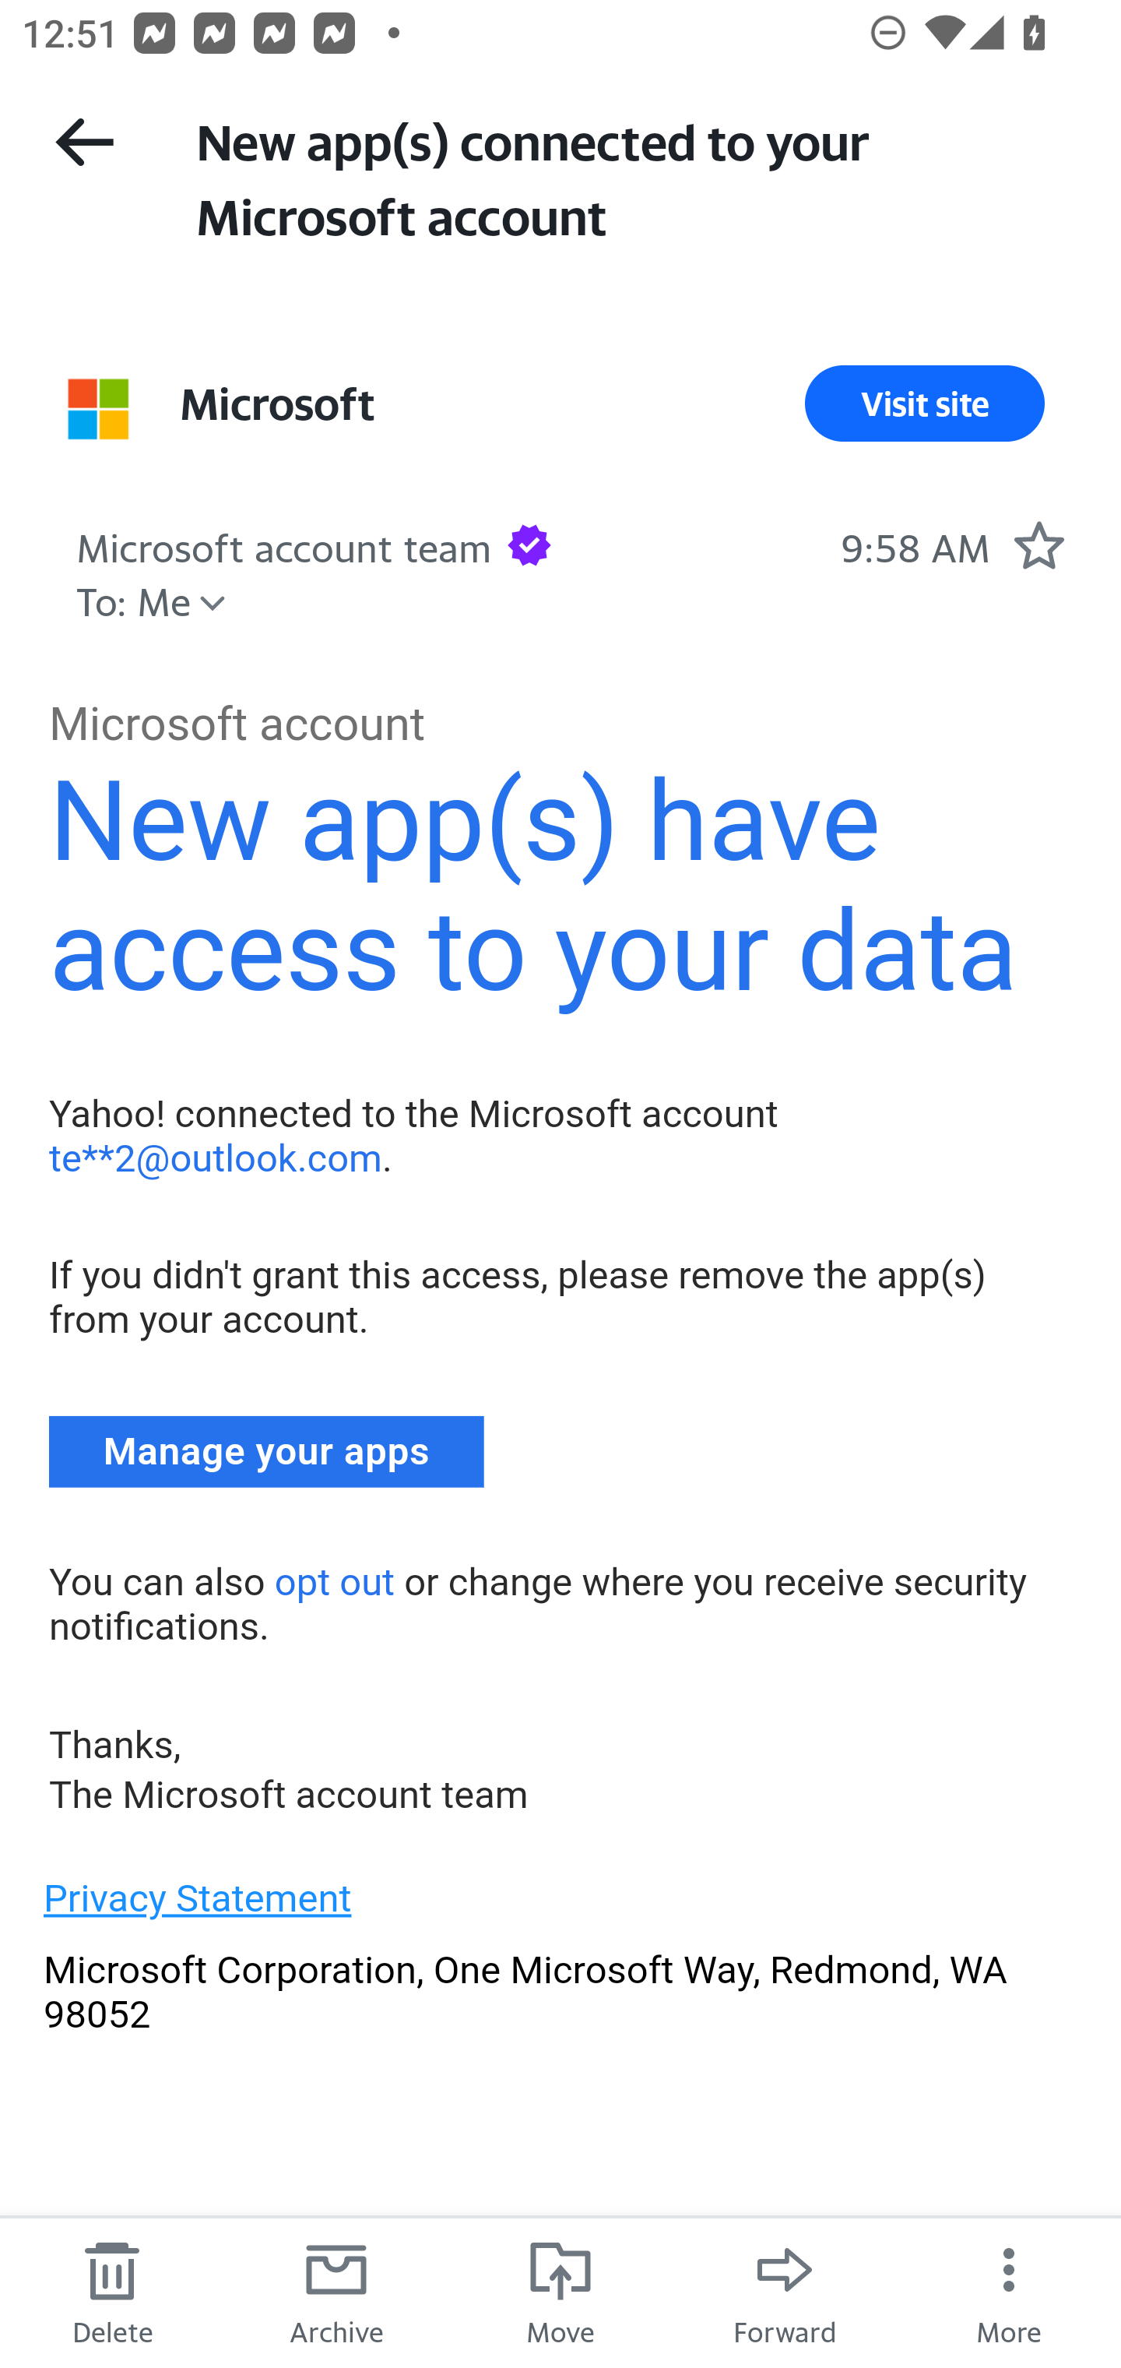 The image size is (1121, 2368). I want to click on Mark as starred., so click(1038, 545).